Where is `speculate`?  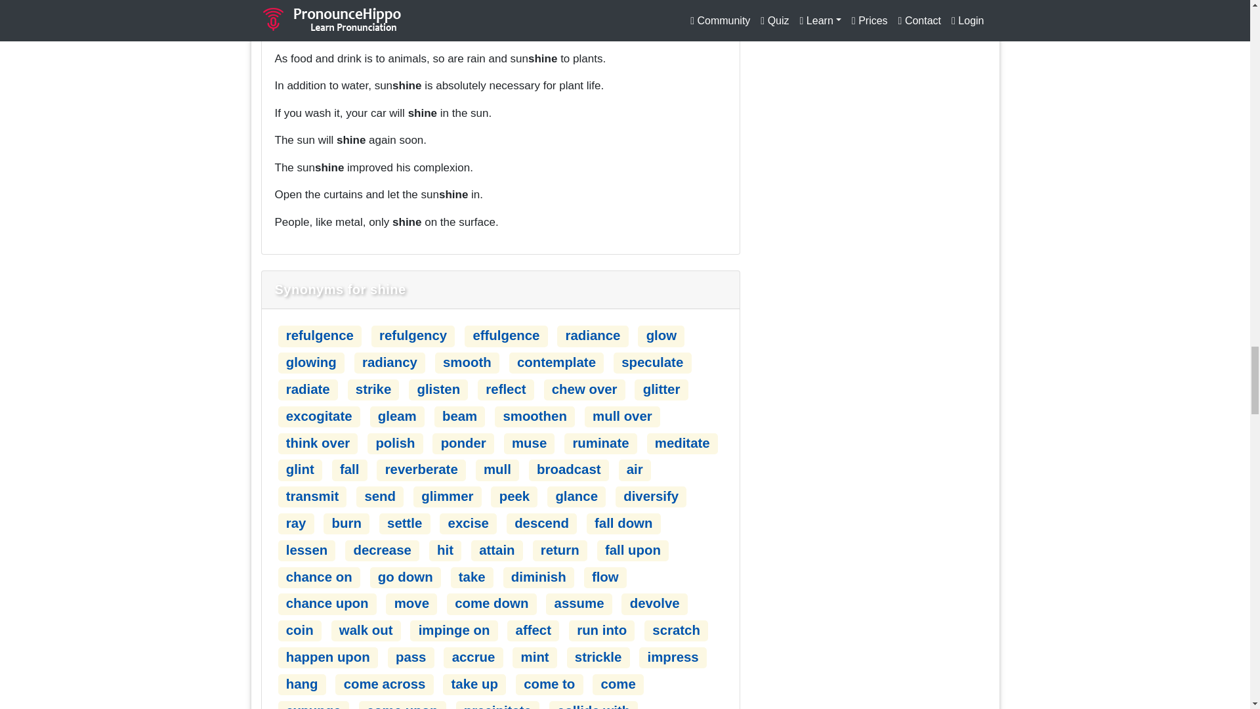
speculate is located at coordinates (652, 362).